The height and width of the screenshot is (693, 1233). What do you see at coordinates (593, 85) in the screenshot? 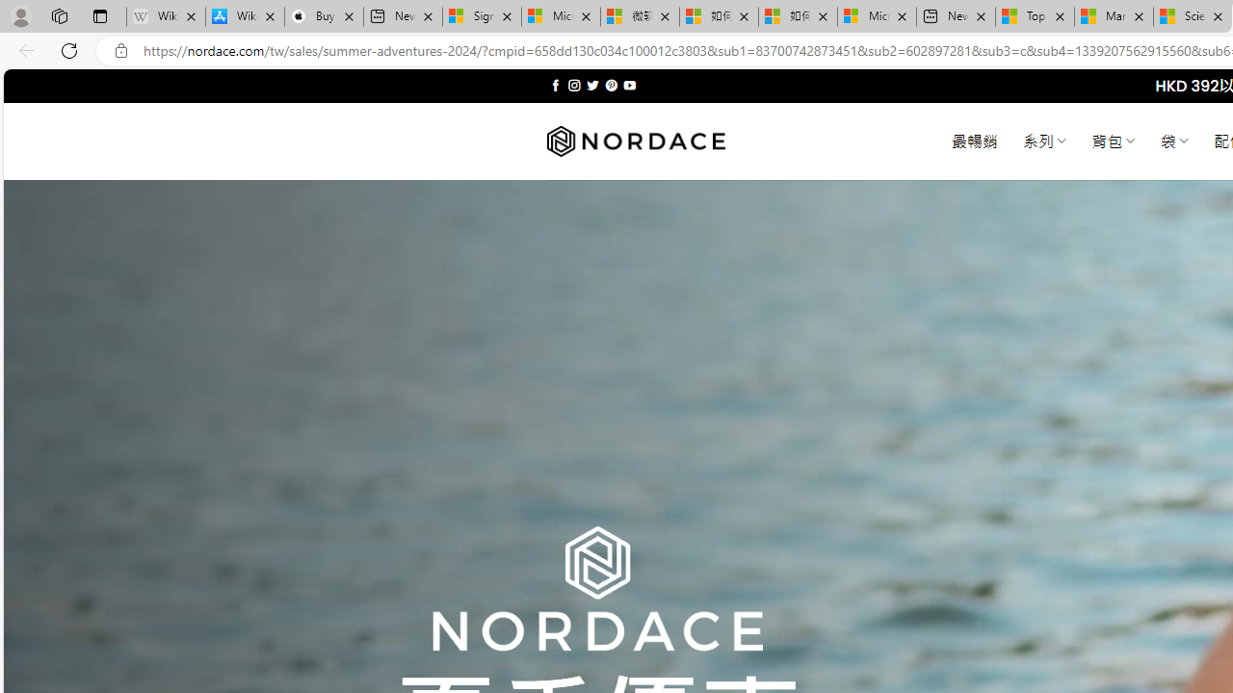
I see `Follow on Twitter` at bounding box center [593, 85].